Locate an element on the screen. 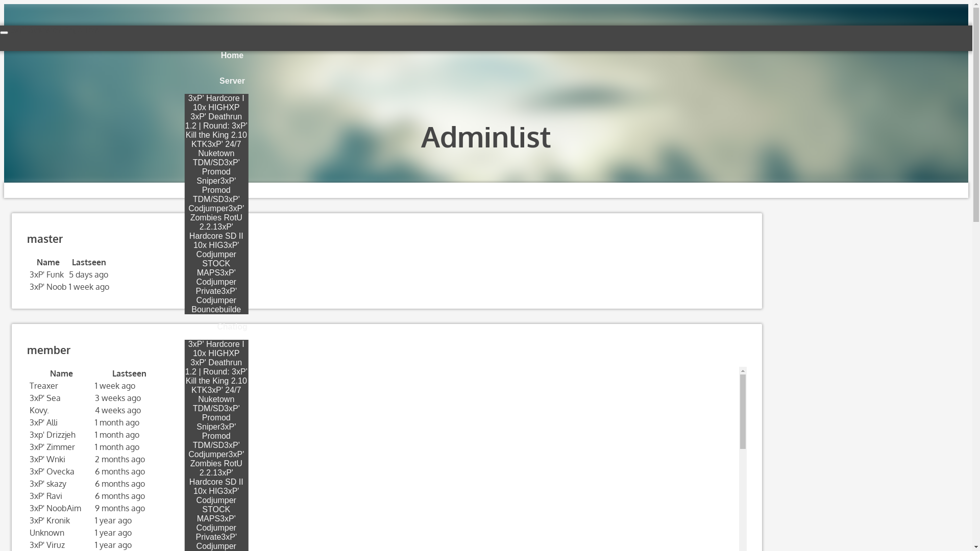 This screenshot has height=551, width=980. 3xP' Hardcore SD II 10x HIG is located at coordinates (216, 482).